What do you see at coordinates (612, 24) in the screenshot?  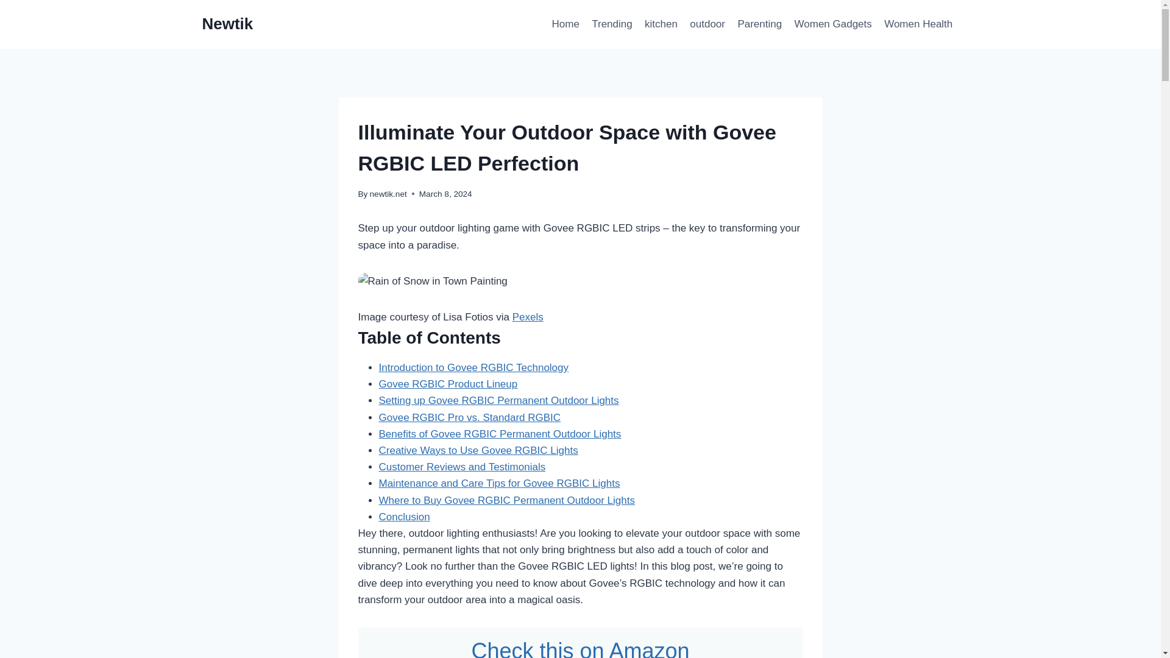 I see `Trending` at bounding box center [612, 24].